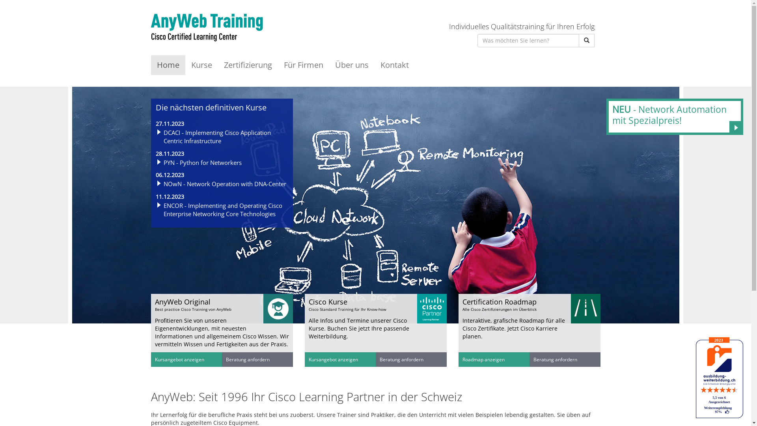  What do you see at coordinates (483, 359) in the screenshot?
I see `Roadmap anzeigen` at bounding box center [483, 359].